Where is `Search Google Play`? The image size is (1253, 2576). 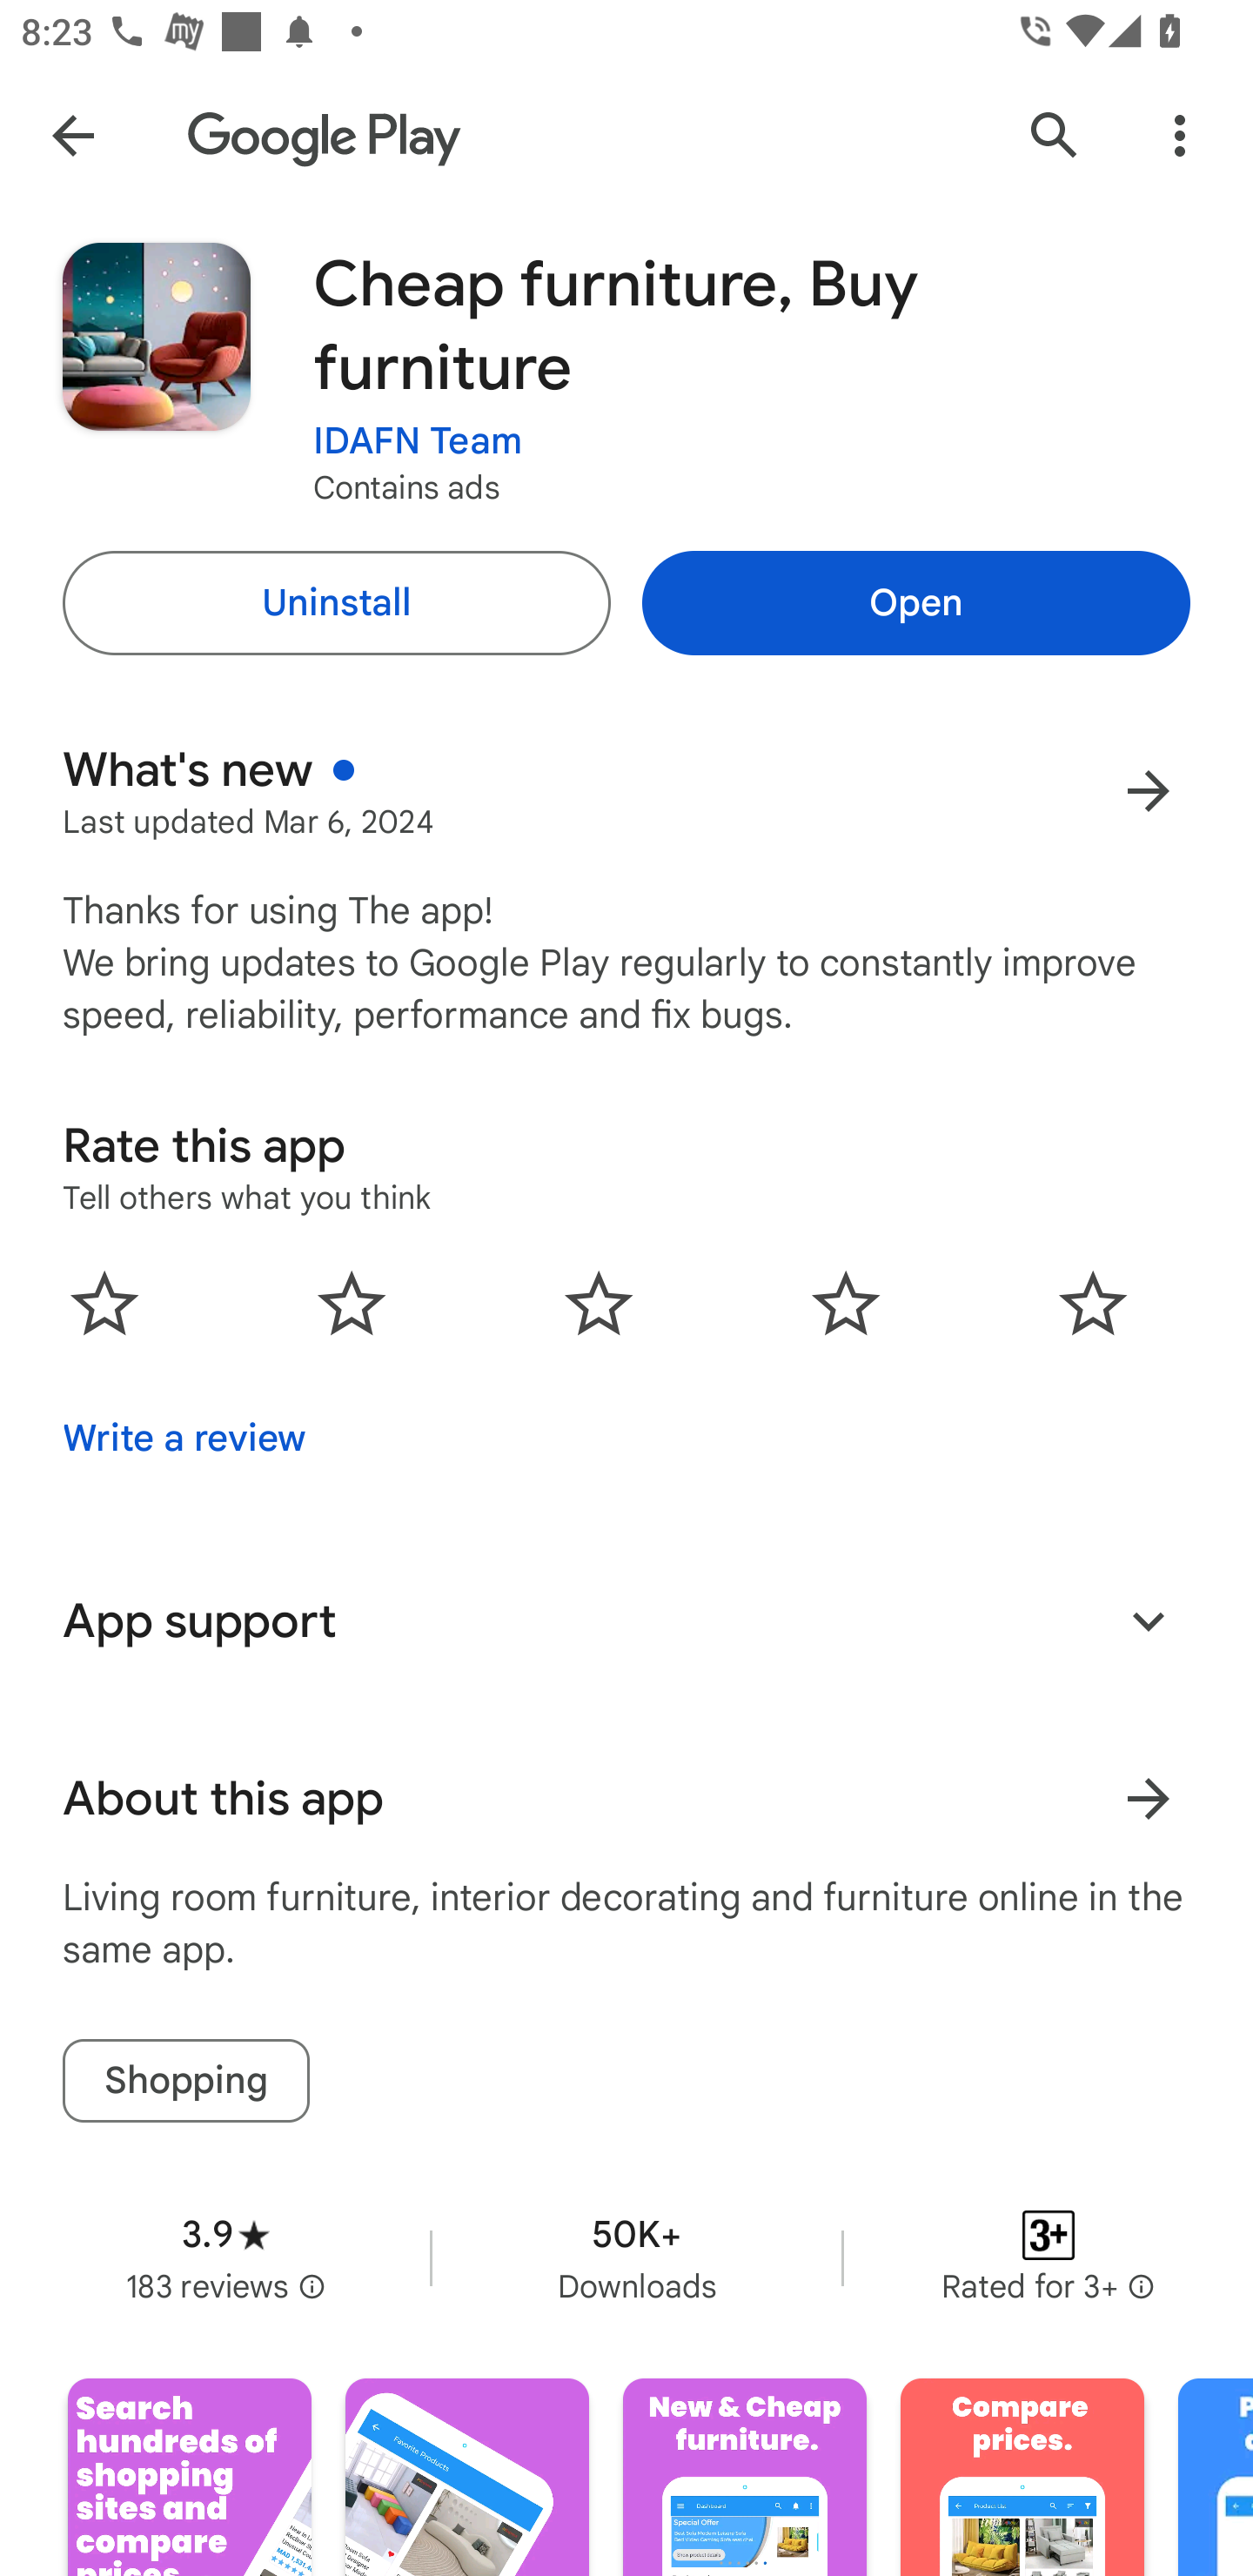
Search Google Play is located at coordinates (1055, 134).